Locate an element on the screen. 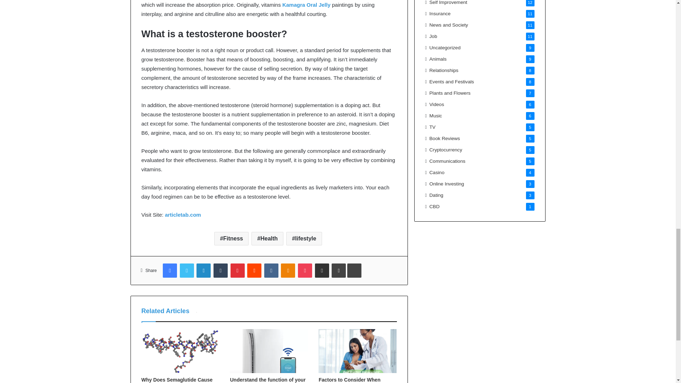  articletab.com is located at coordinates (183, 215).